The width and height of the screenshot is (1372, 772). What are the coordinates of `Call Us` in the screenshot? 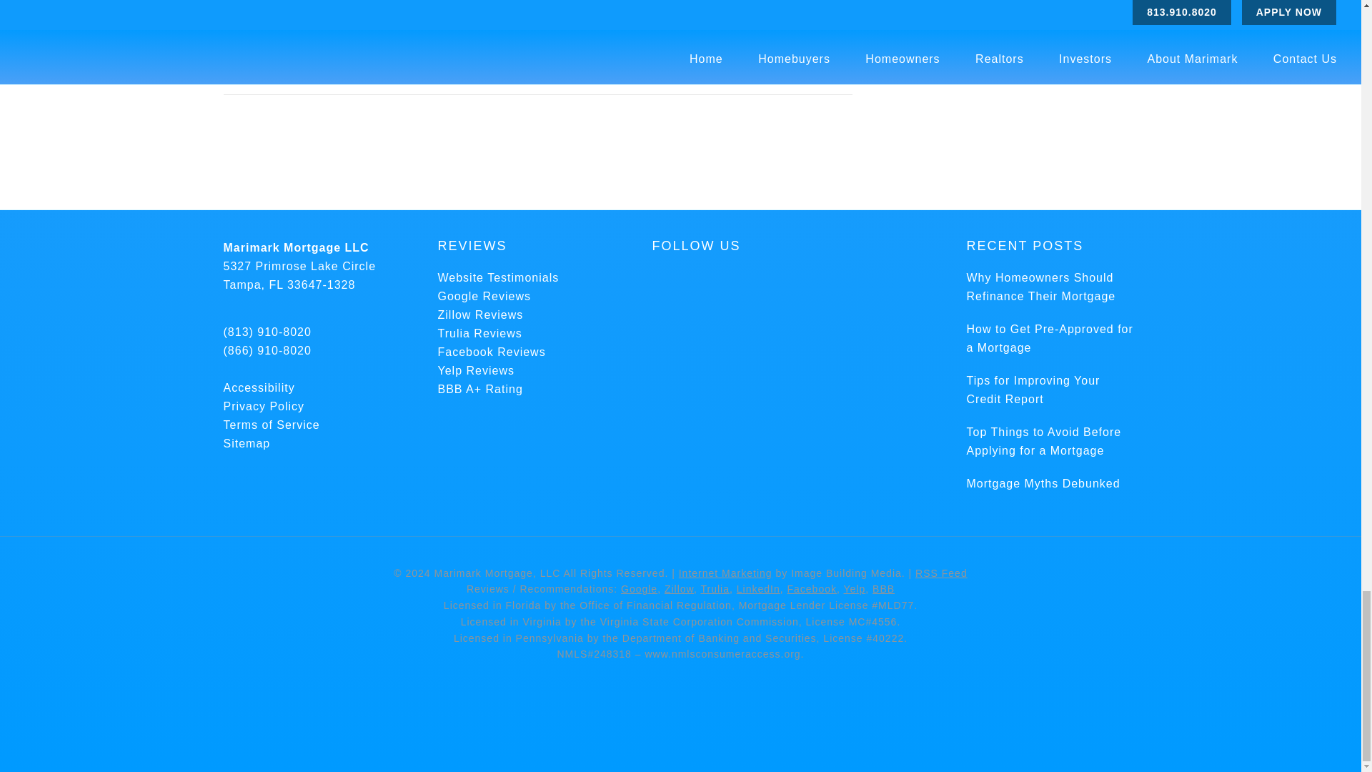 It's located at (267, 332).